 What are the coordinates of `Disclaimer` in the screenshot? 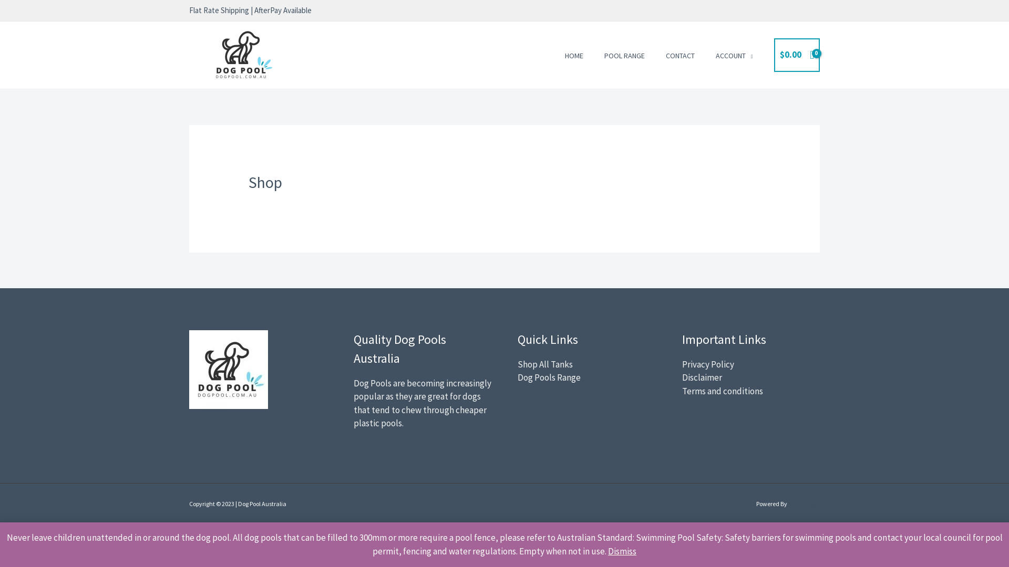 It's located at (702, 377).